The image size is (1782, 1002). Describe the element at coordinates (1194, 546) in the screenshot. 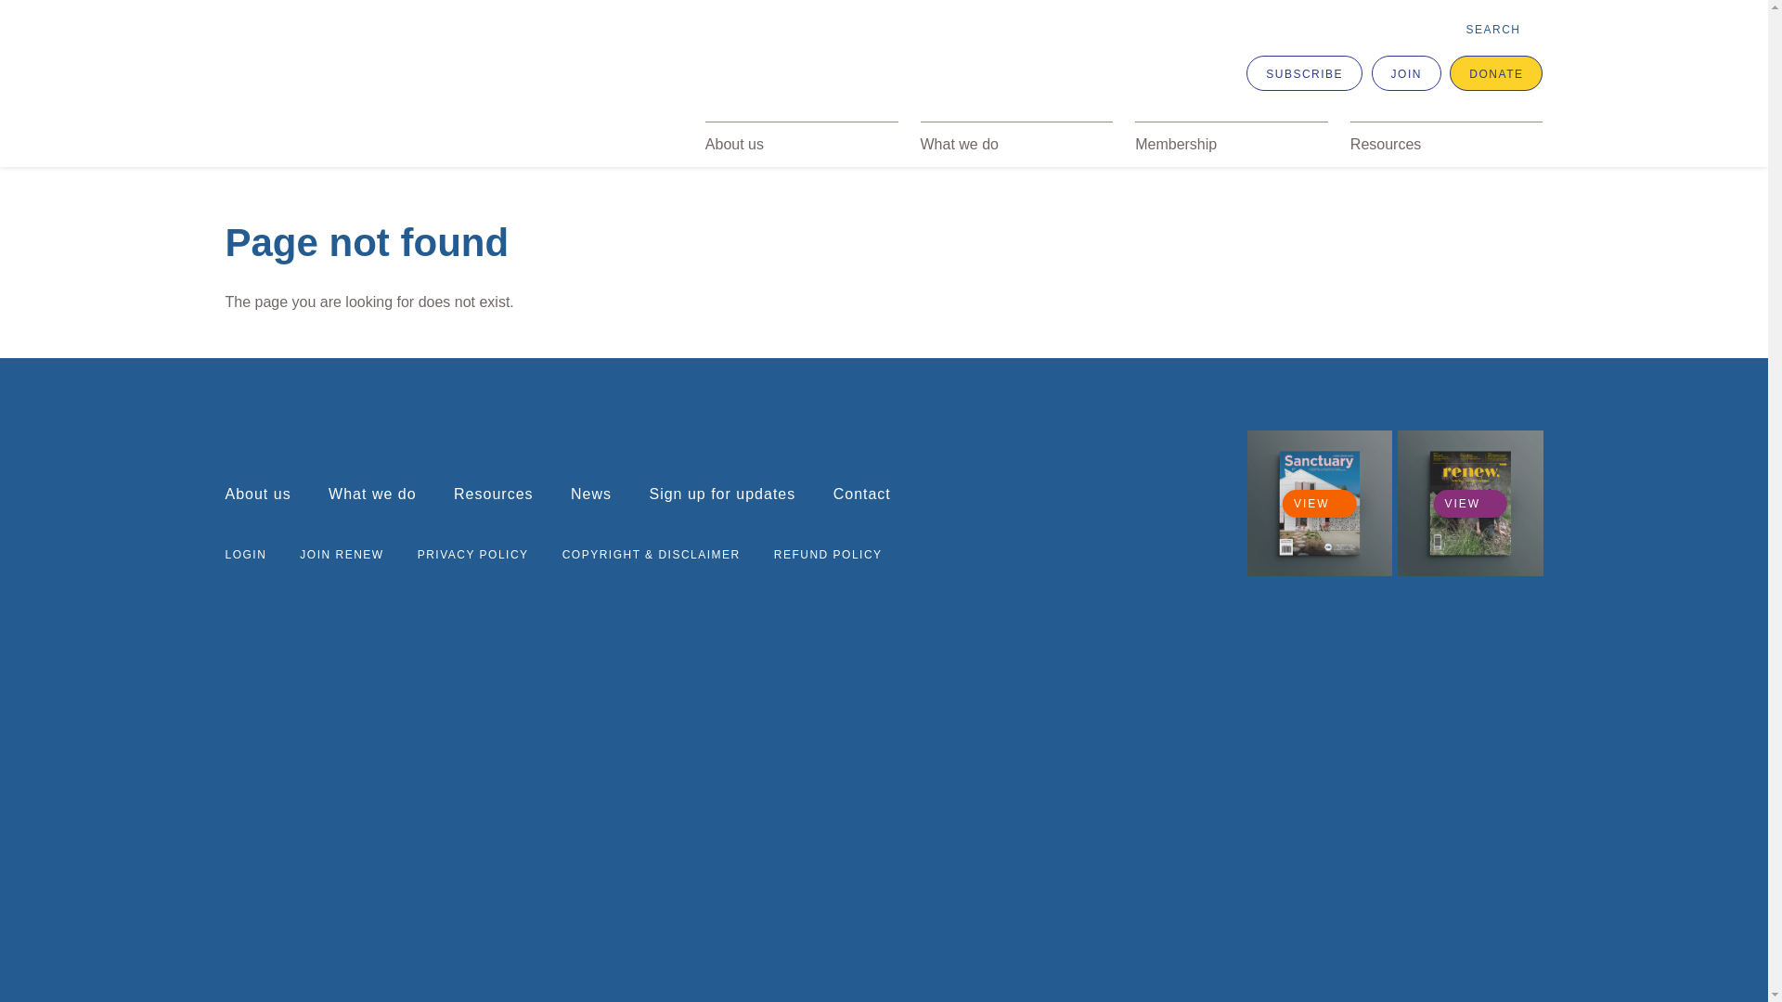

I see `YouTube` at that location.